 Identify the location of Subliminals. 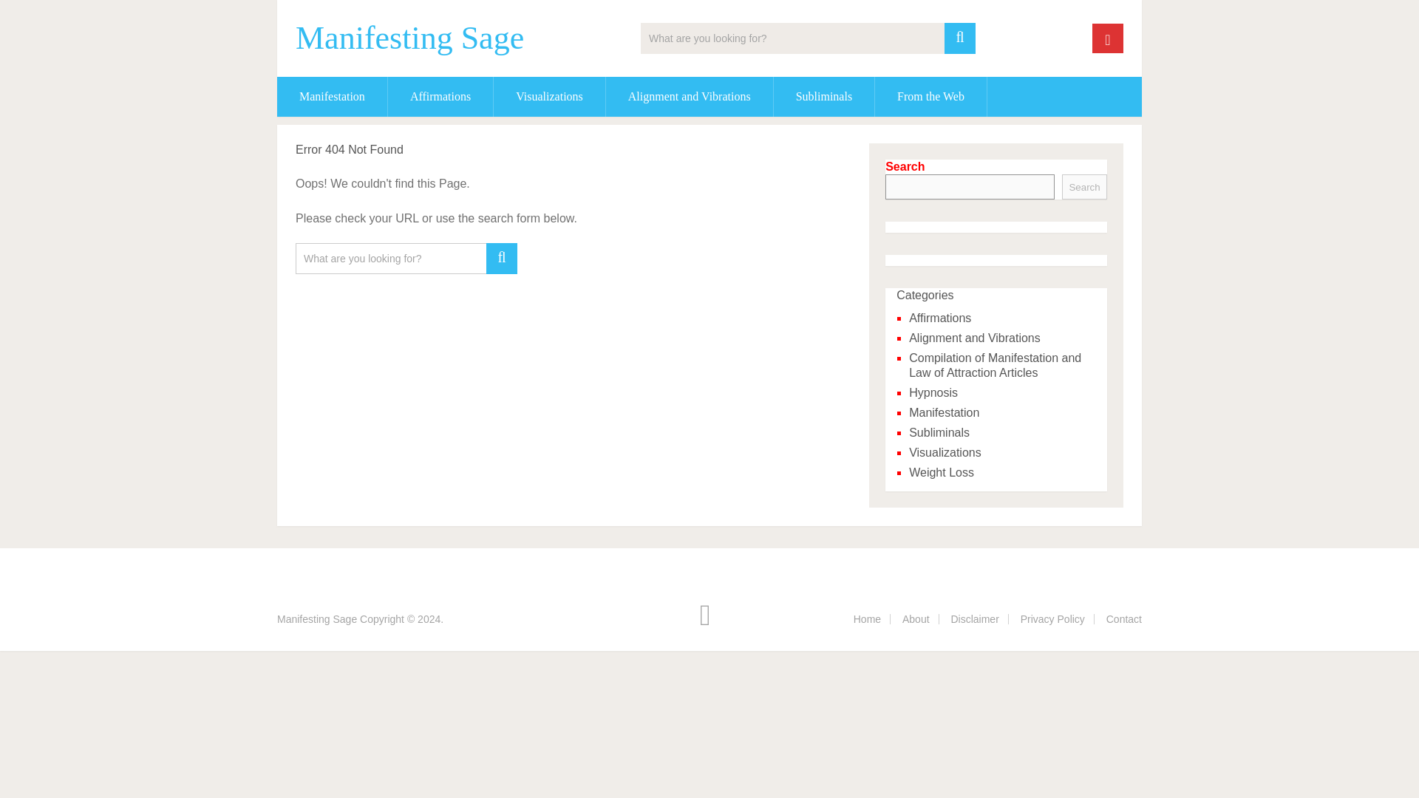
(939, 432).